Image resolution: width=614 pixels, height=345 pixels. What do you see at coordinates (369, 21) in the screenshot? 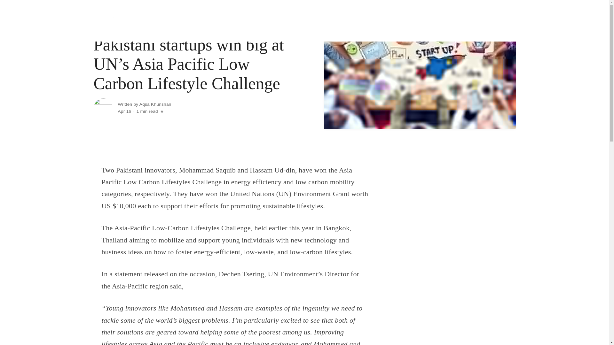
I see `Technology` at bounding box center [369, 21].